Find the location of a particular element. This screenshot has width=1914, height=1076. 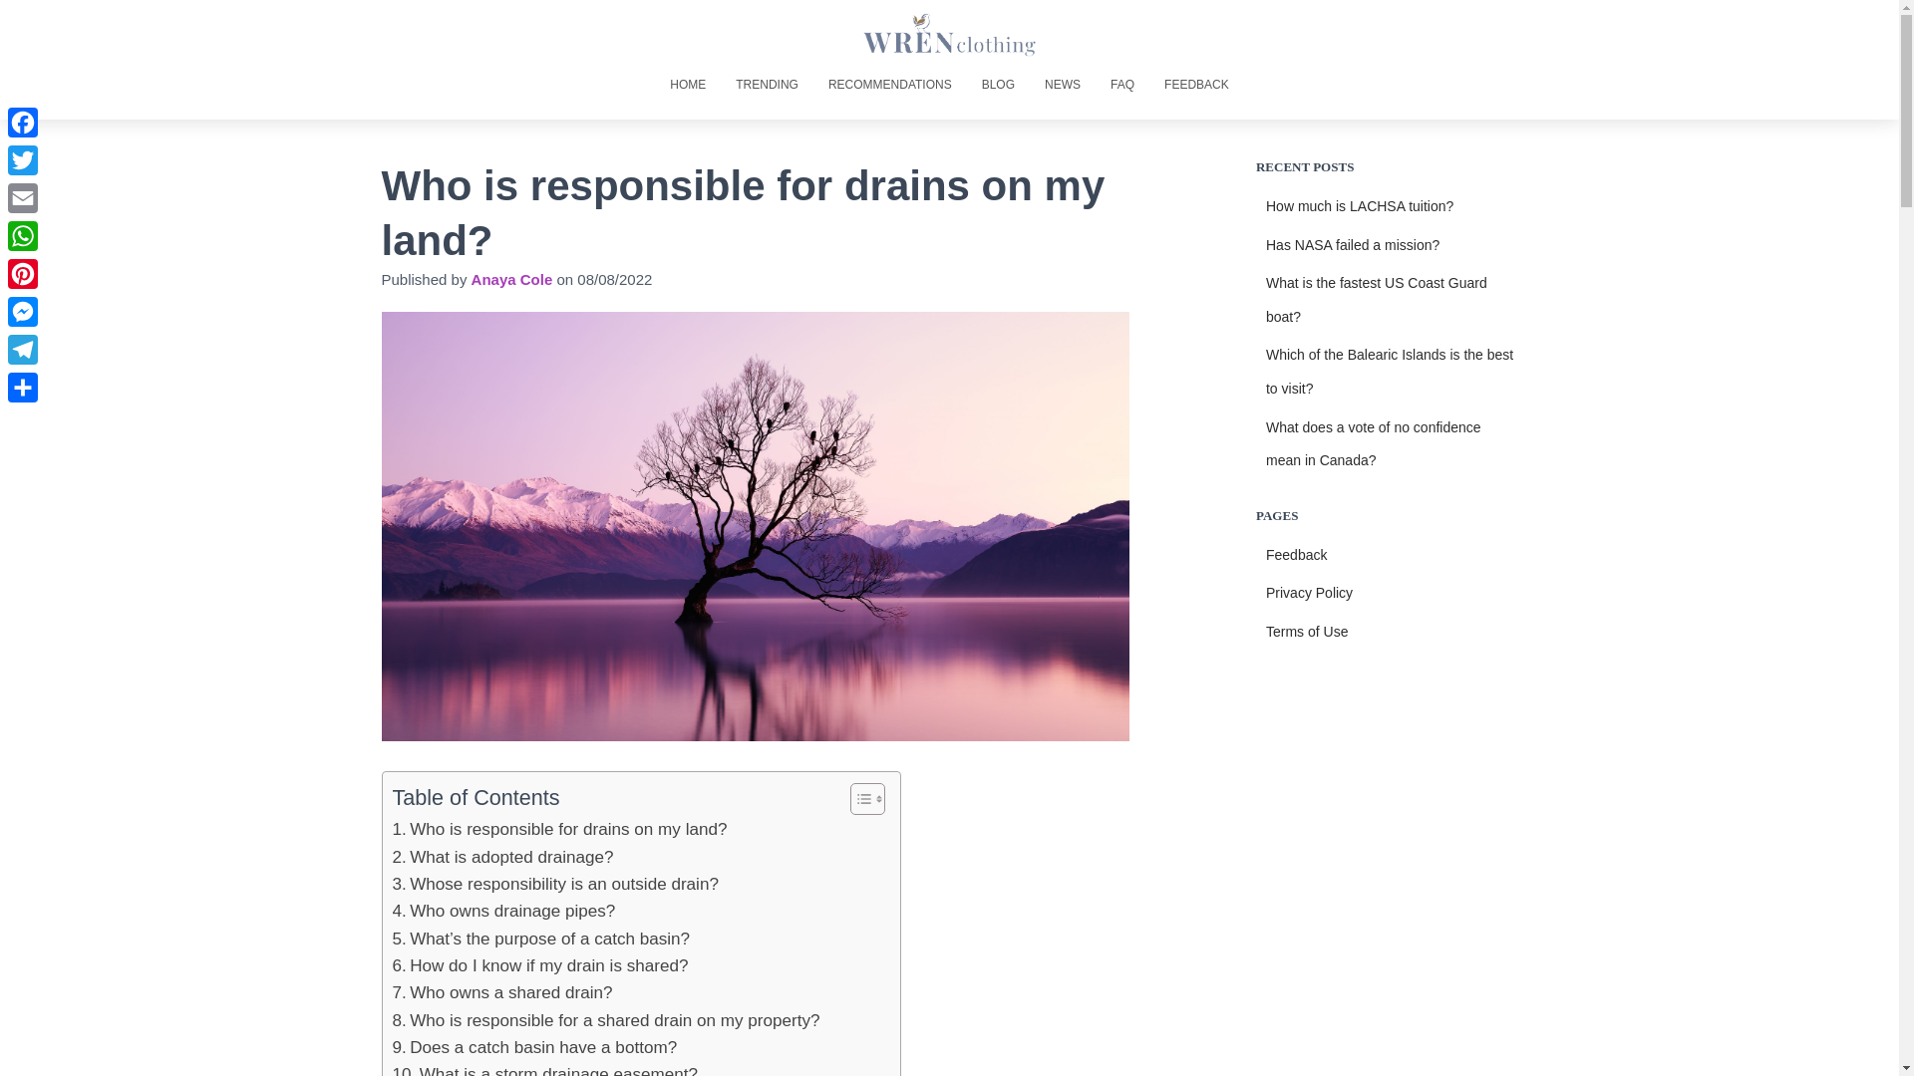

How much is LACHSA tuition? is located at coordinates (1359, 205).